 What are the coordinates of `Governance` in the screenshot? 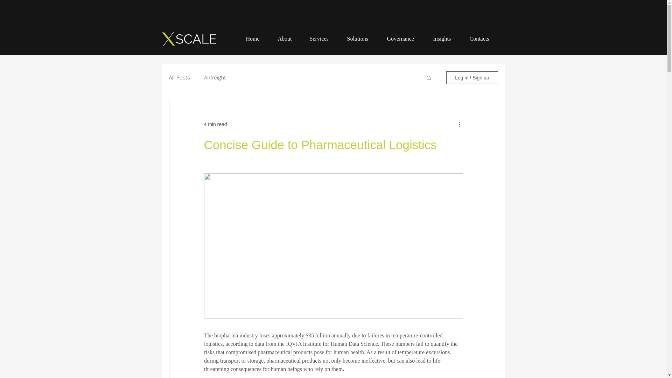 It's located at (407, 39).